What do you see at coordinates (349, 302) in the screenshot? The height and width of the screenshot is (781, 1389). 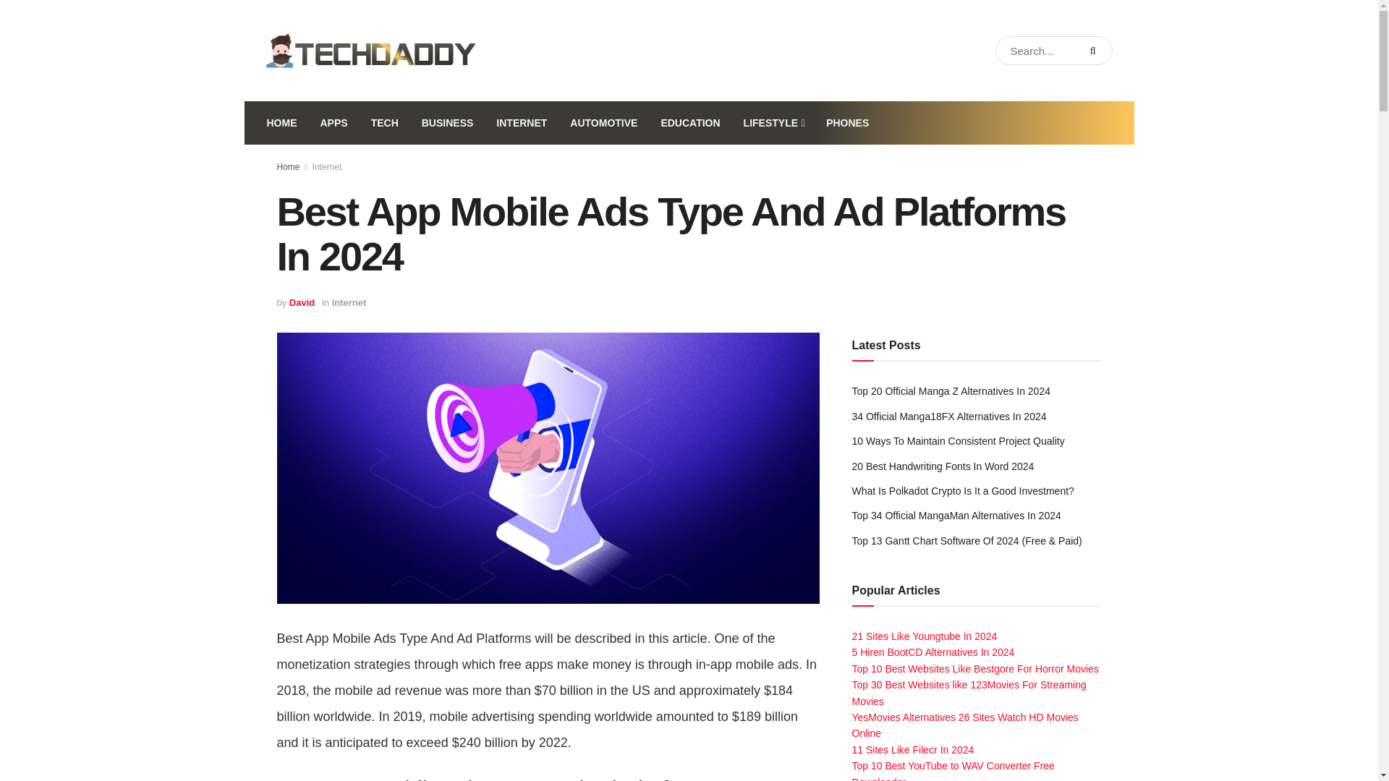 I see `Internet` at bounding box center [349, 302].